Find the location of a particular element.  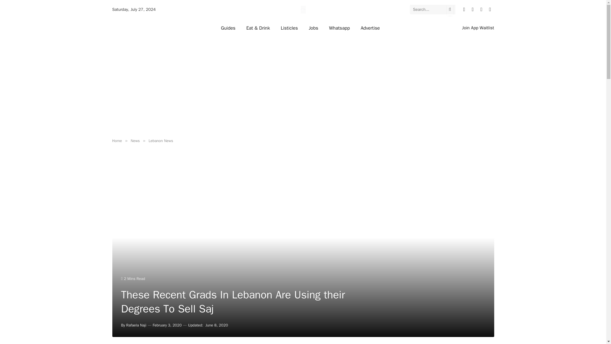

Instagram is located at coordinates (464, 10).